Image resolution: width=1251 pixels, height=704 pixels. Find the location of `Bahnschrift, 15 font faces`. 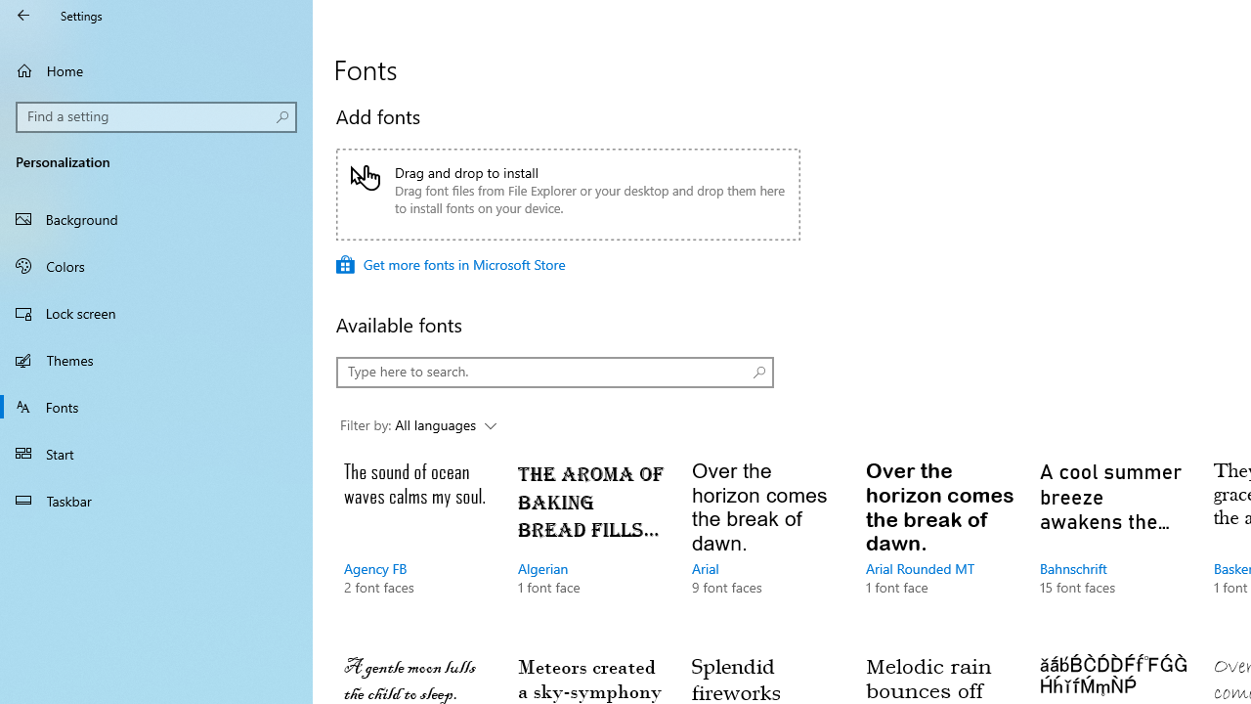

Bahnschrift, 15 font faces is located at coordinates (1112, 548).